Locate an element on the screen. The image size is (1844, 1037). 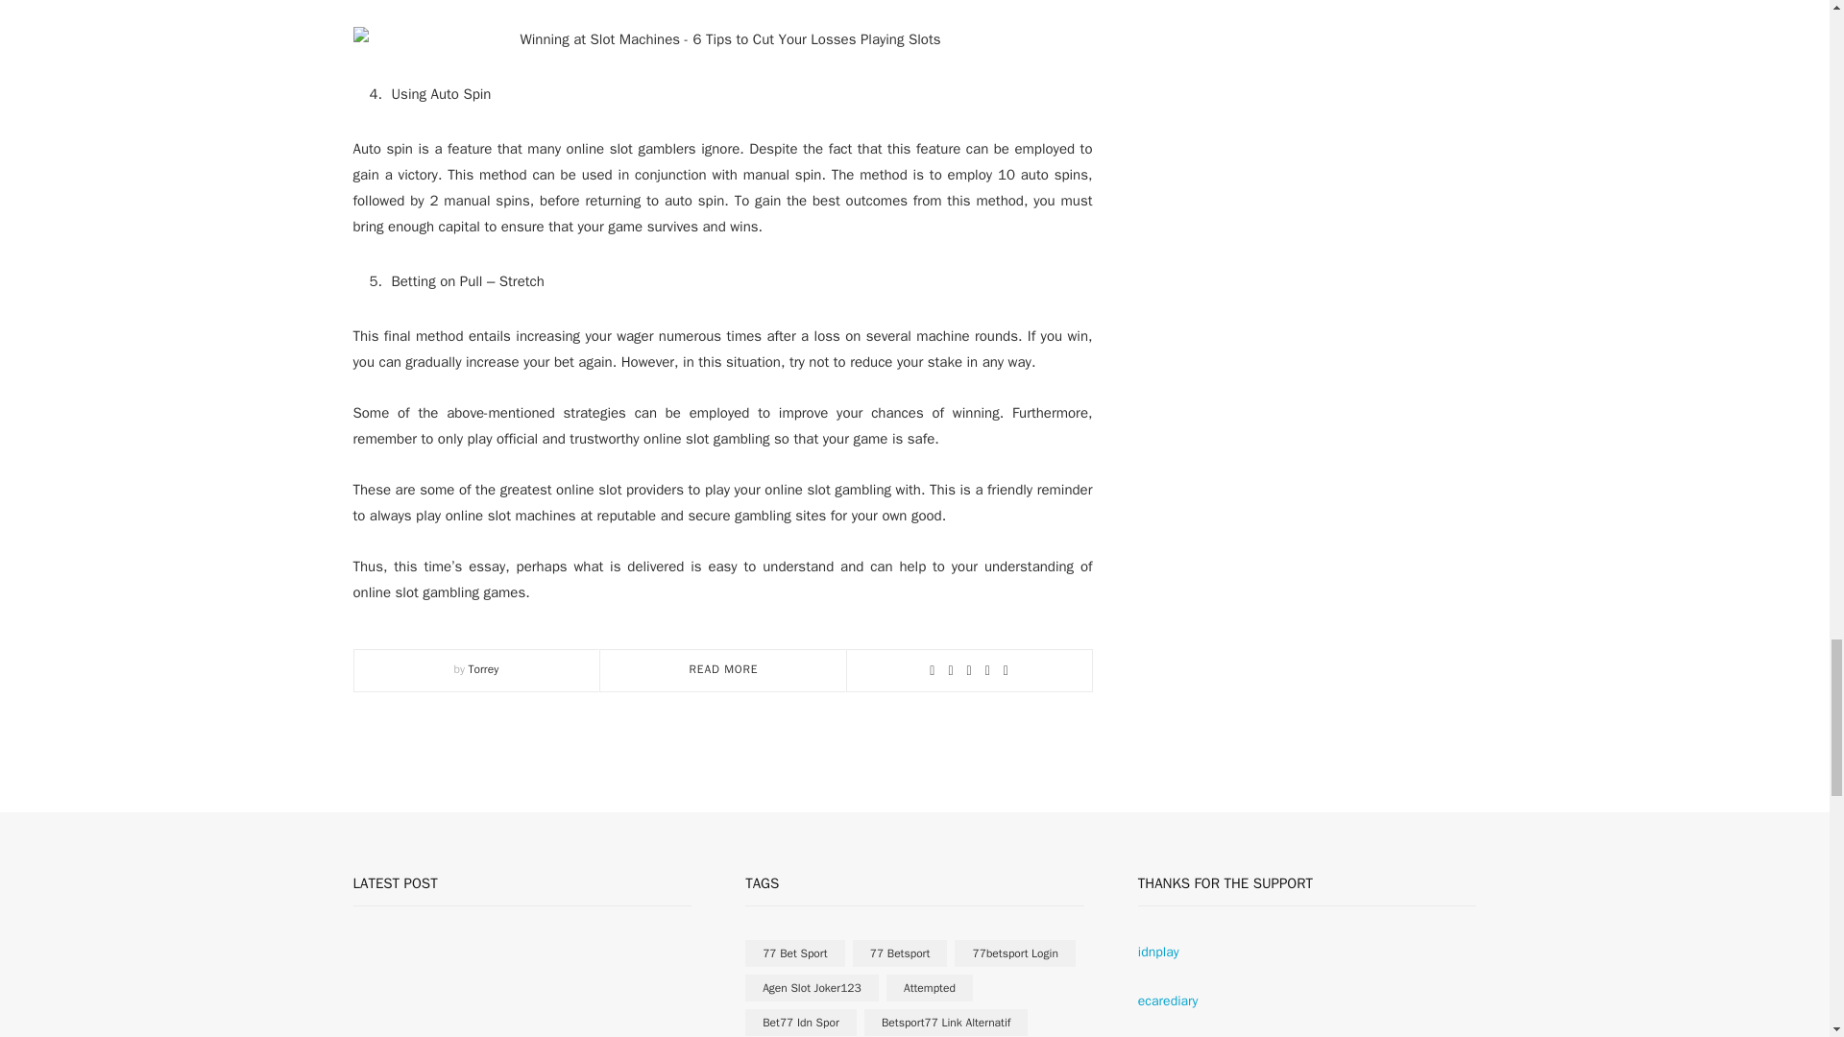
READ MORE is located at coordinates (724, 669).